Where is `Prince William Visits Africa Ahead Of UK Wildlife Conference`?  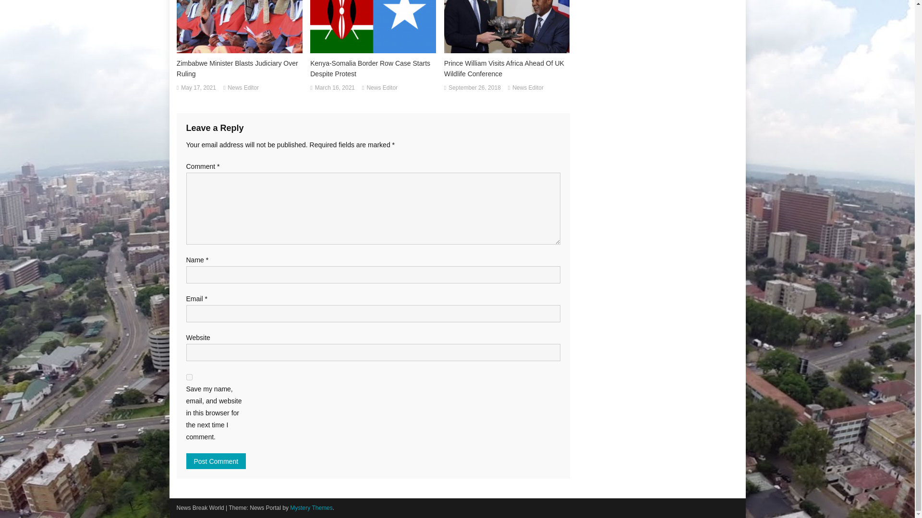 Prince William Visits Africa Ahead Of UK Wildlife Conference is located at coordinates (507, 68).